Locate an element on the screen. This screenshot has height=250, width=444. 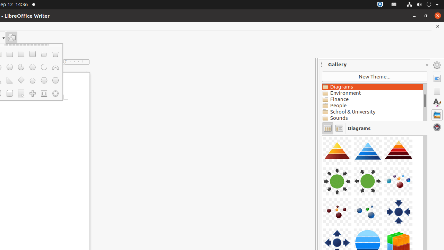
Component-Person02-Blue is located at coordinates (322, 135).